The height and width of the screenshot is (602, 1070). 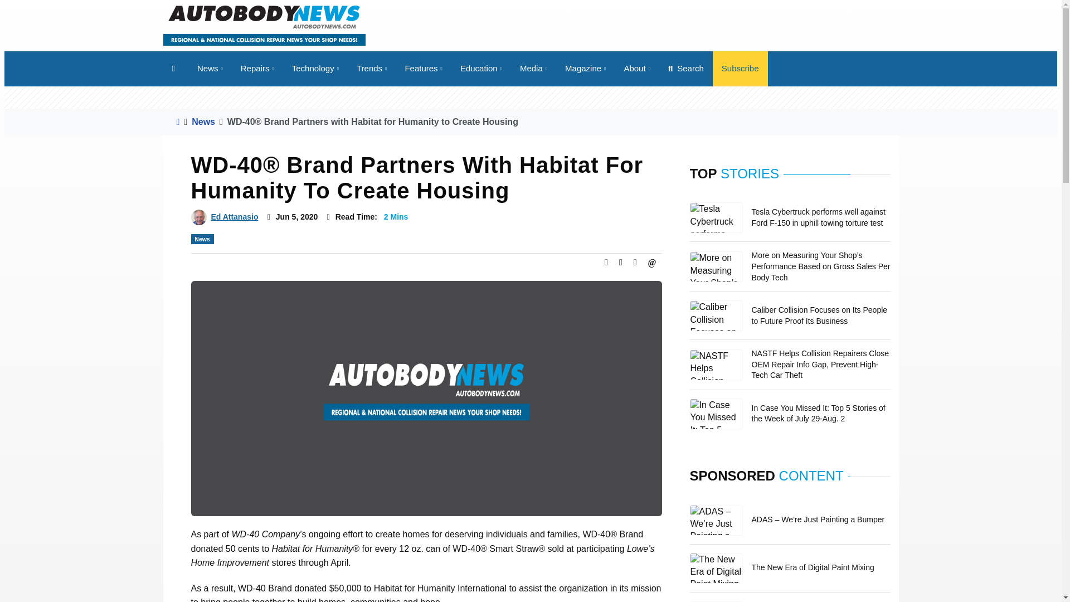 What do you see at coordinates (372, 69) in the screenshot?
I see `Trends` at bounding box center [372, 69].